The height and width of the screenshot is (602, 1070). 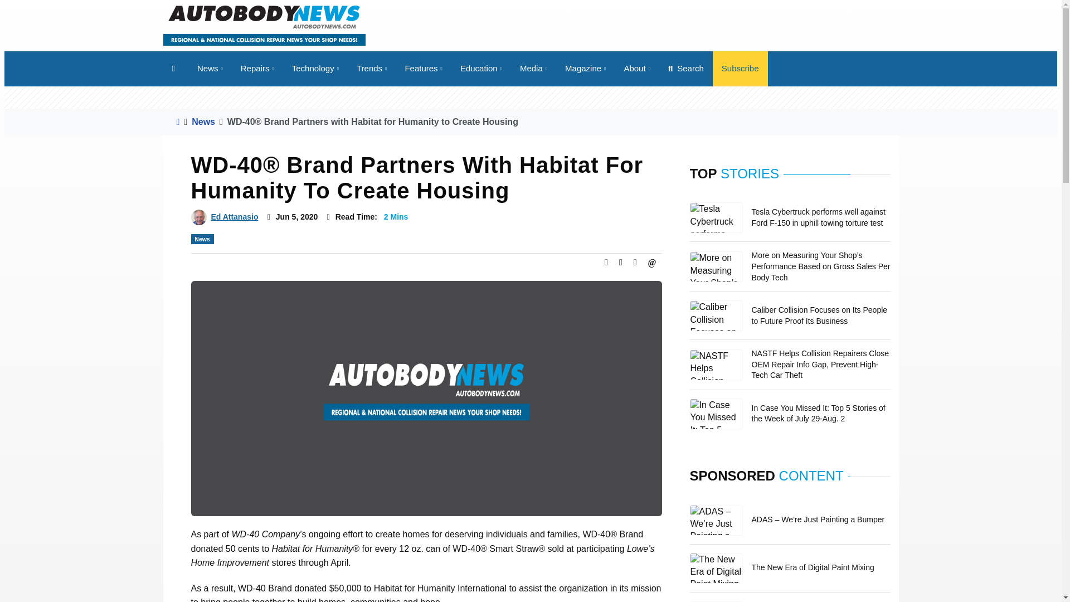 What do you see at coordinates (372, 69) in the screenshot?
I see `Trends` at bounding box center [372, 69].